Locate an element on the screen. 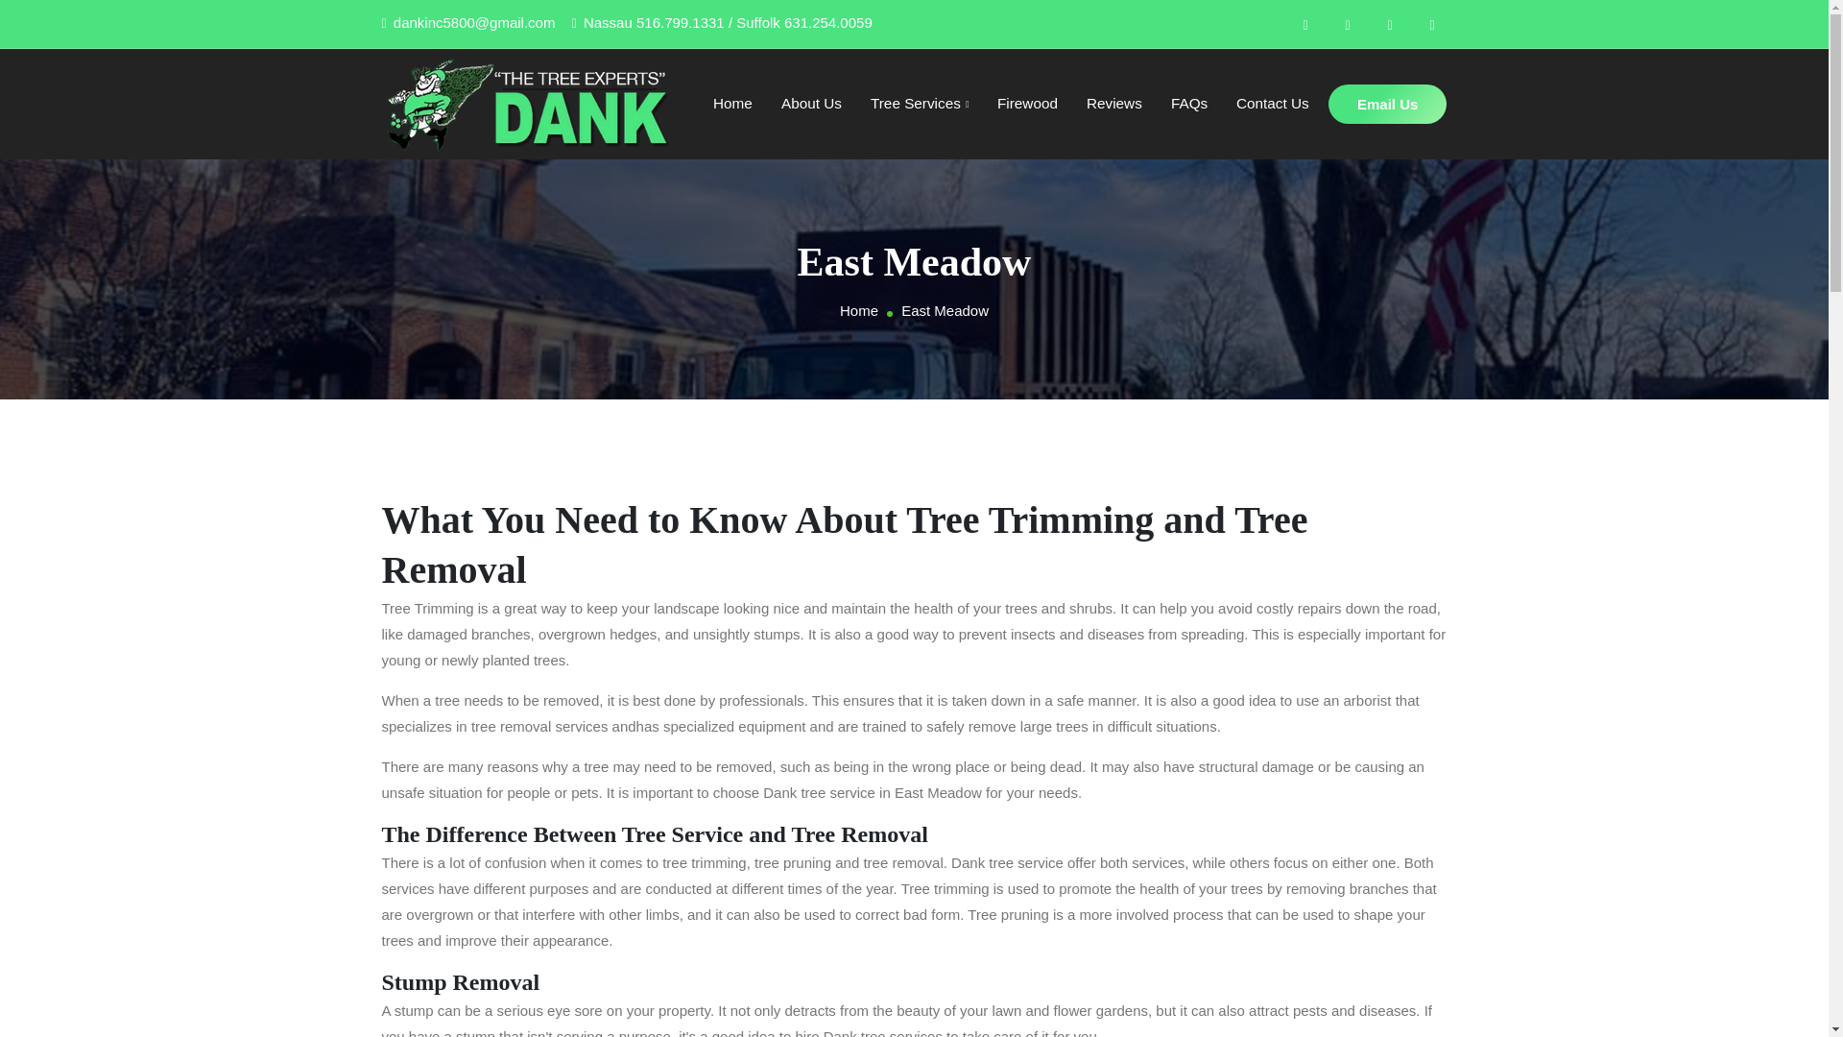 The image size is (1843, 1037). Reviews is located at coordinates (1114, 104).